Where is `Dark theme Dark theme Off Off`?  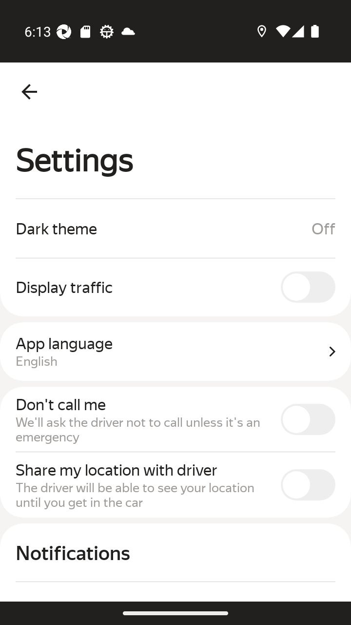 Dark theme Dark theme Off Off is located at coordinates (175, 229).